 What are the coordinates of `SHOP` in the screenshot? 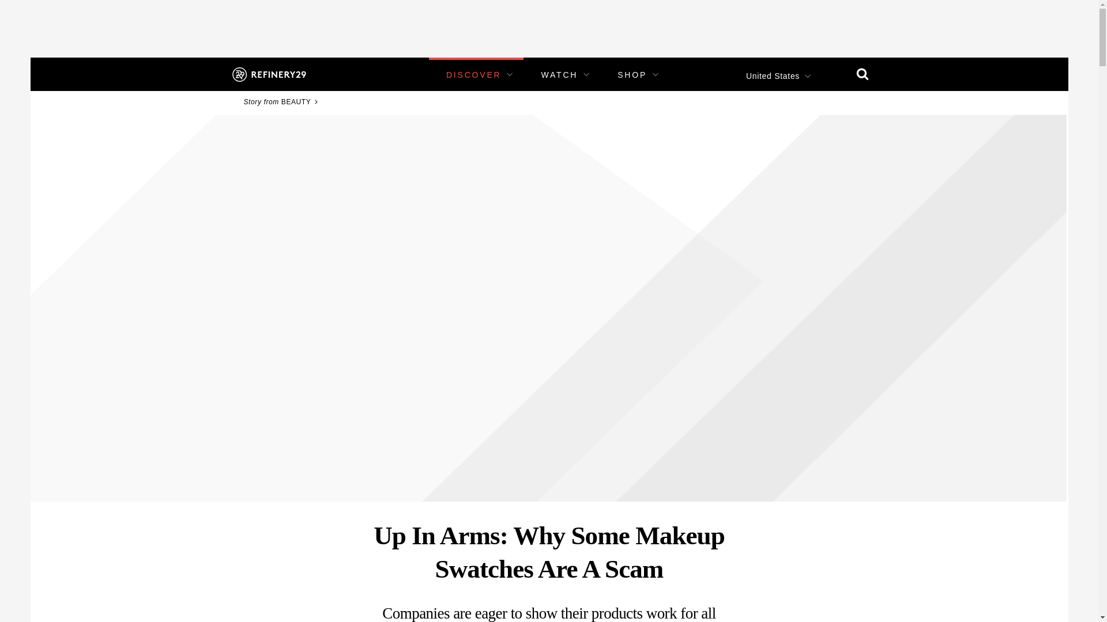 It's located at (632, 75).